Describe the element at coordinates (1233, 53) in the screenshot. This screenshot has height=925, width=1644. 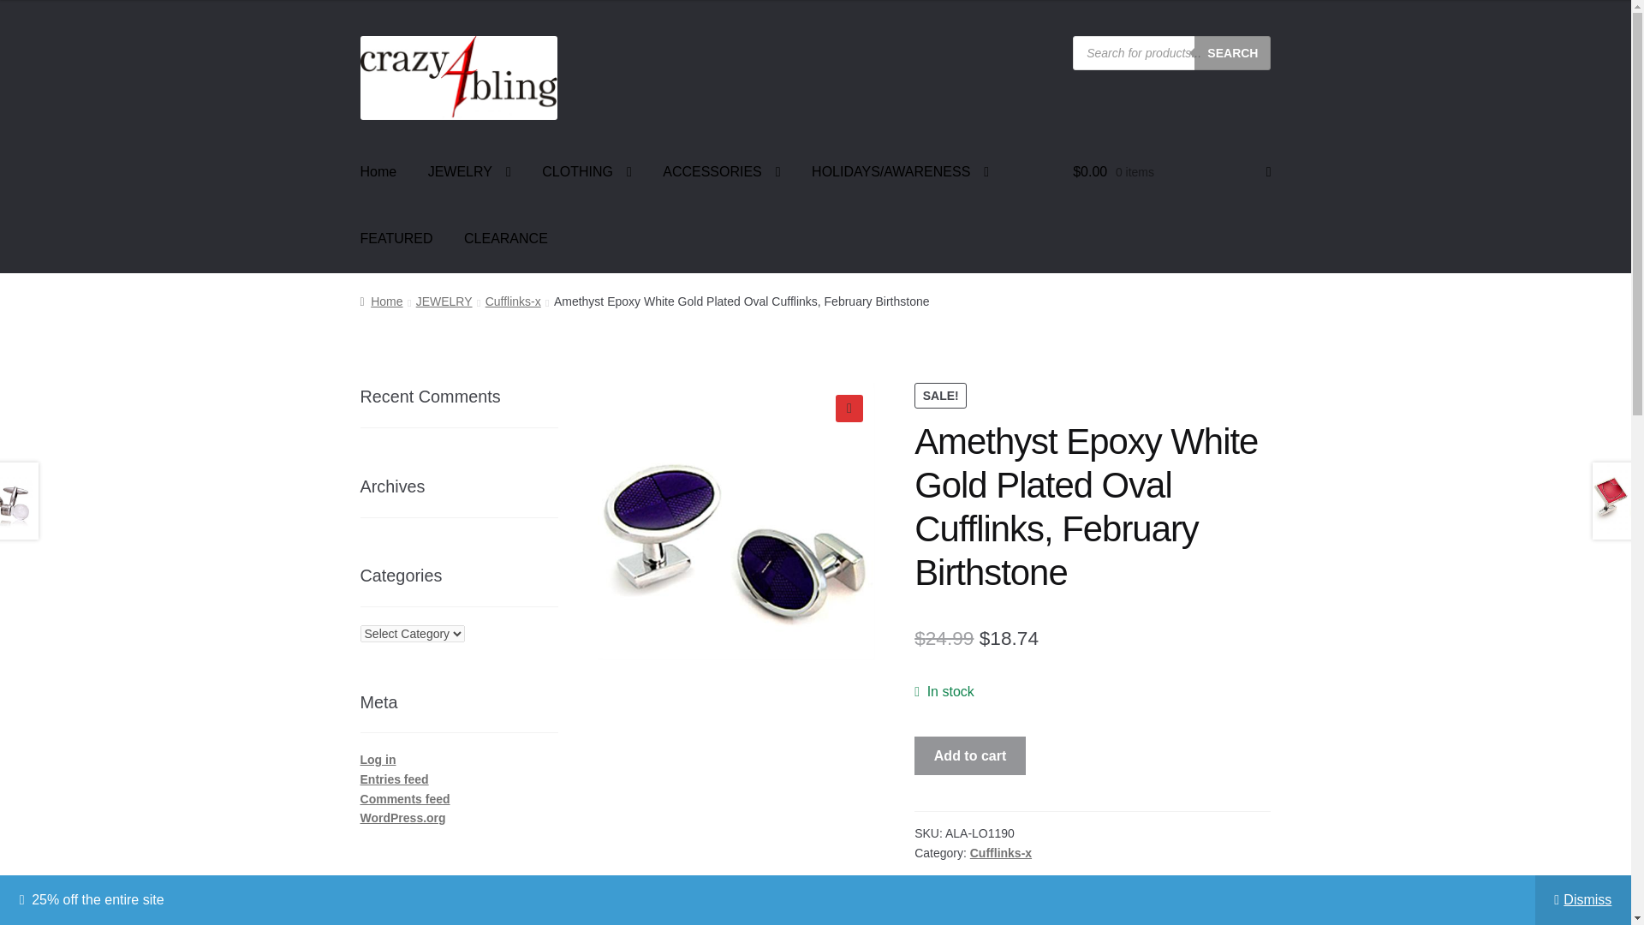
I see `SEARCH` at that location.